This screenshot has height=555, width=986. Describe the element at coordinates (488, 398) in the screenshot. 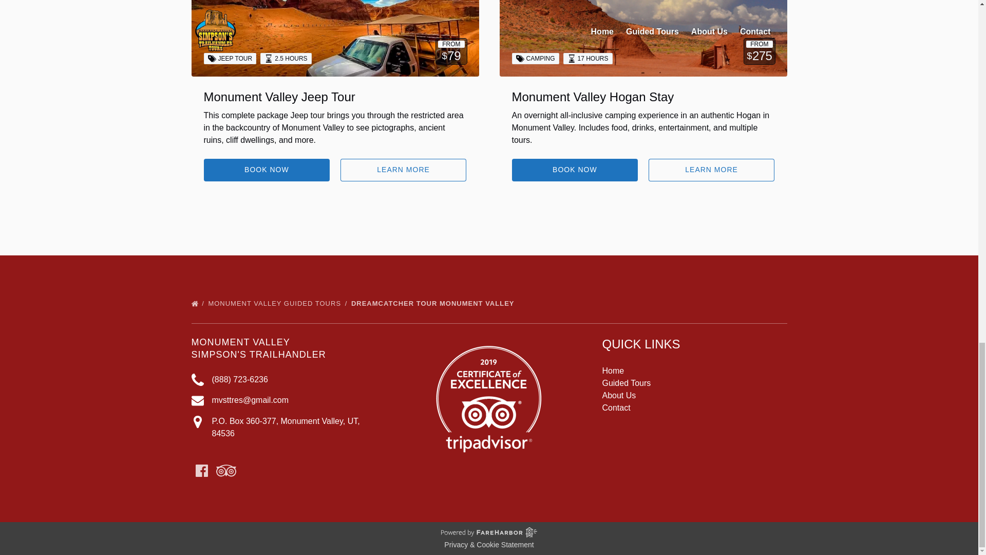

I see `TA COE 2019 White` at that location.